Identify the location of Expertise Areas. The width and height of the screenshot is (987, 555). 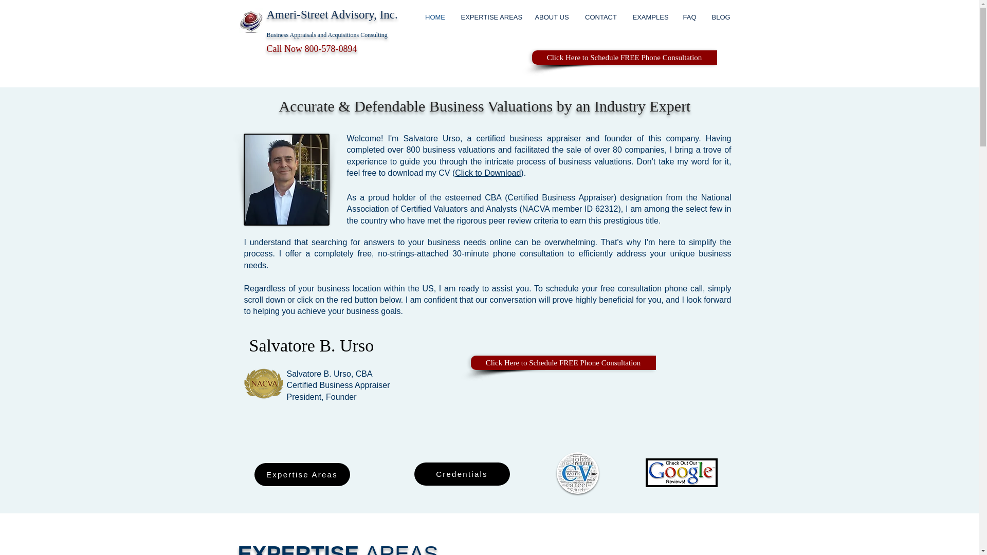
(301, 474).